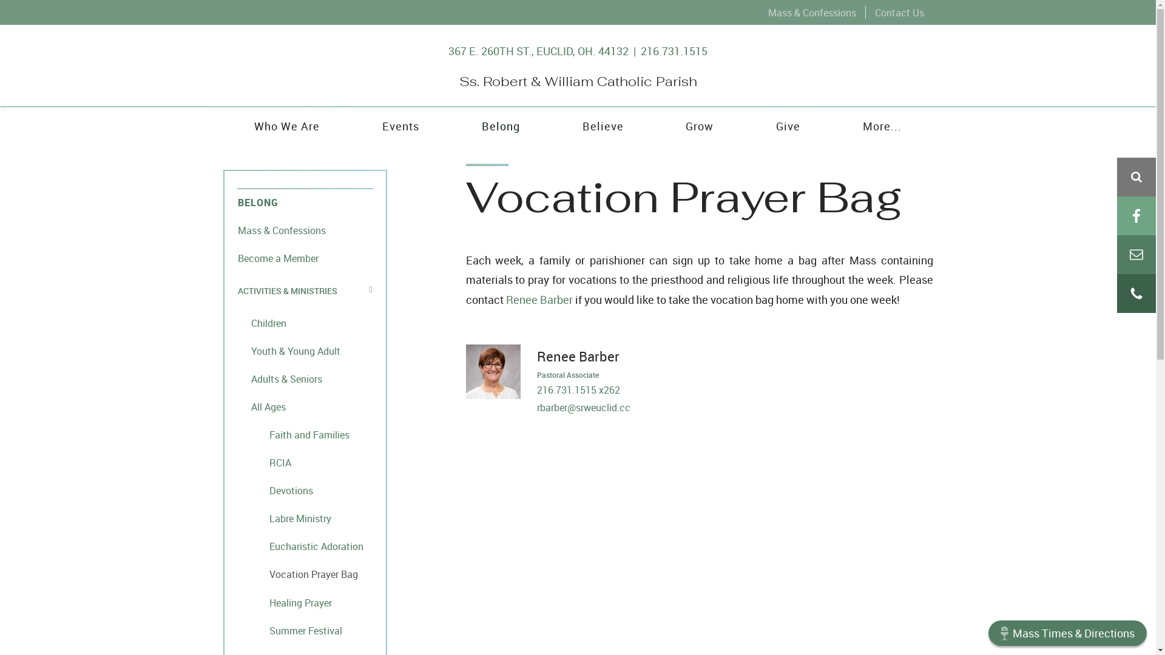 The width and height of the screenshot is (1165, 655). Describe the element at coordinates (305, 434) in the screenshot. I see `Faith and Families` at that location.